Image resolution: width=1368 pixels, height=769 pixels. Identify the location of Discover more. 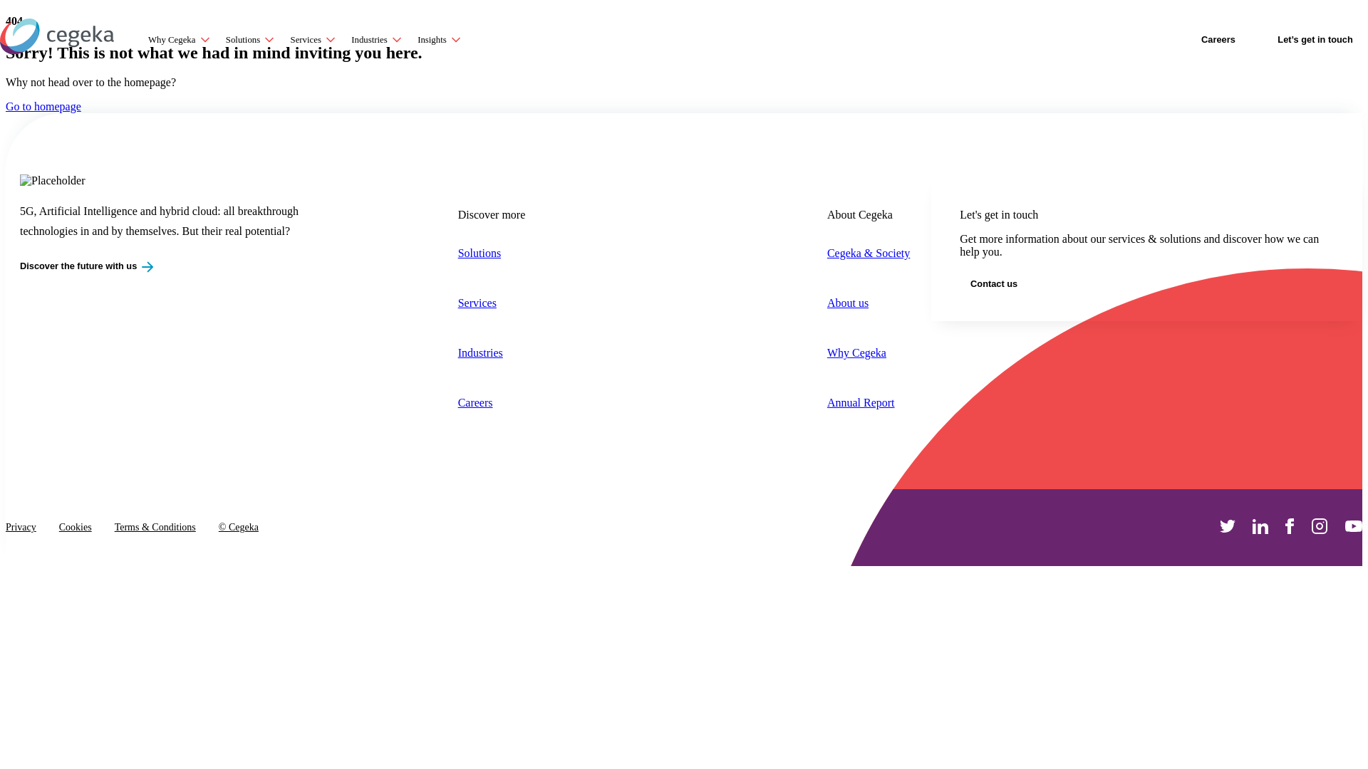
(492, 215).